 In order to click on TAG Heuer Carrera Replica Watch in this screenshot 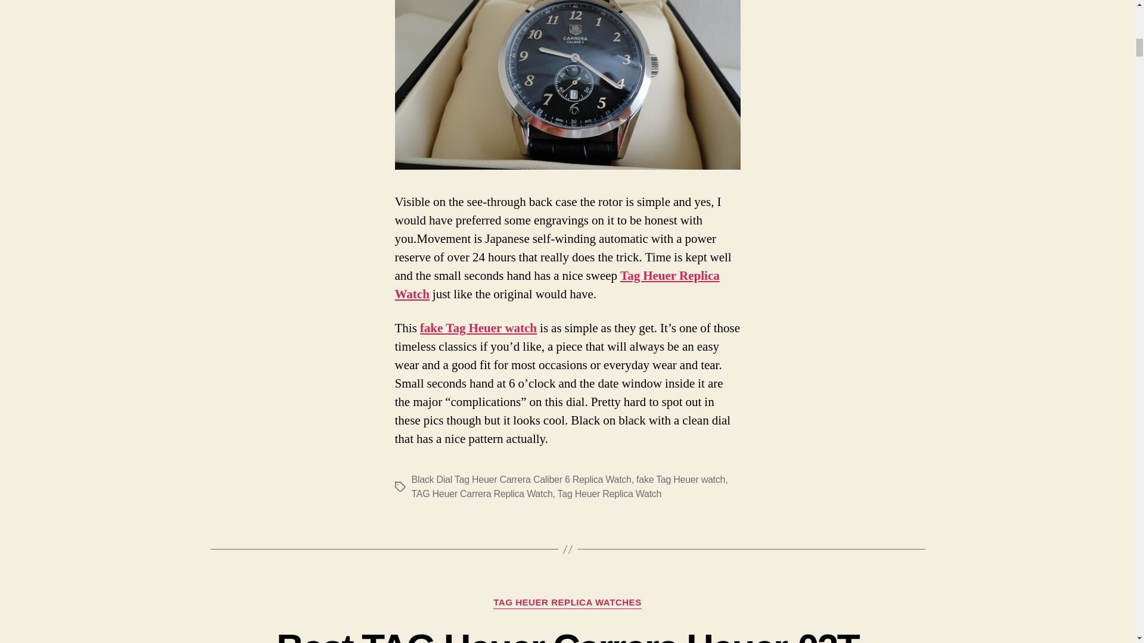, I will do `click(481, 494)`.